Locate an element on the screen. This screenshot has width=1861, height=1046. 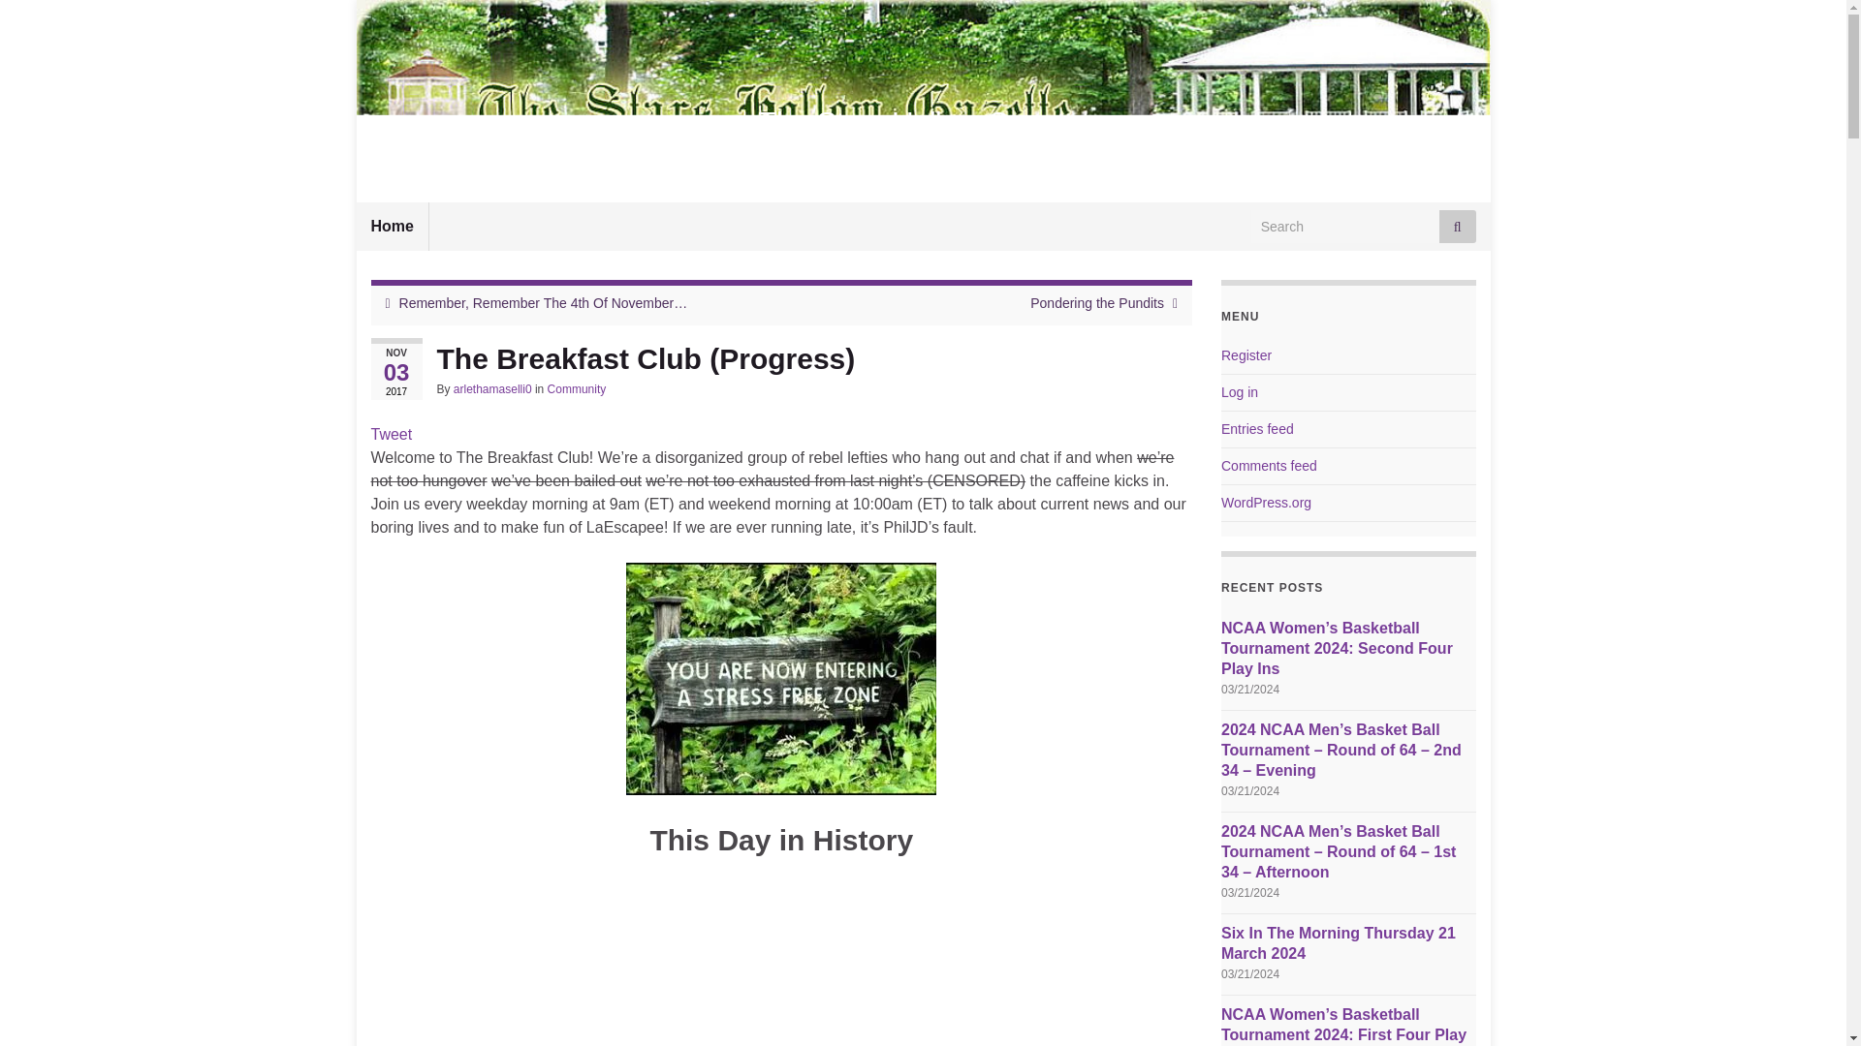
Home is located at coordinates (392, 227).